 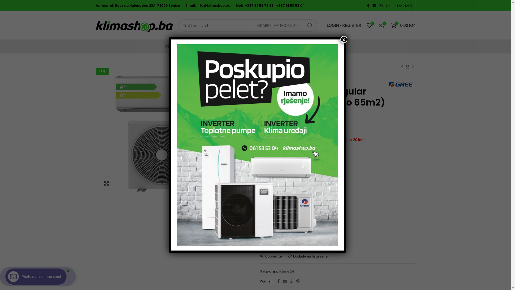 What do you see at coordinates (344, 25) in the screenshot?
I see `LOGIN / REGISTER` at bounding box center [344, 25].